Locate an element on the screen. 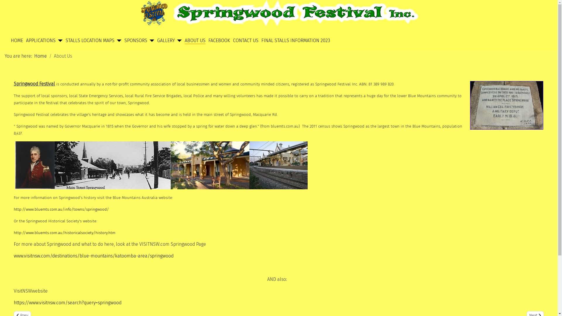  ABOUT US is located at coordinates (195, 41).